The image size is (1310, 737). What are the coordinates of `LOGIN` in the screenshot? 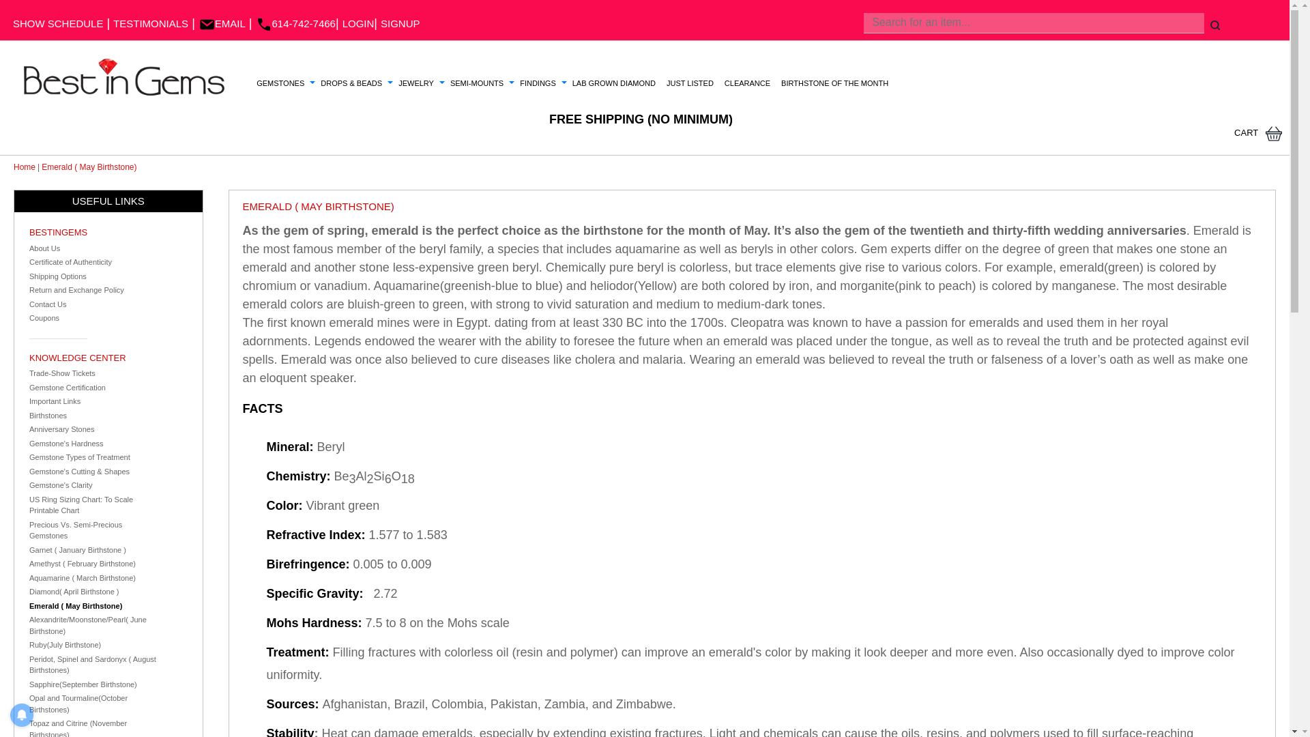 It's located at (358, 23).